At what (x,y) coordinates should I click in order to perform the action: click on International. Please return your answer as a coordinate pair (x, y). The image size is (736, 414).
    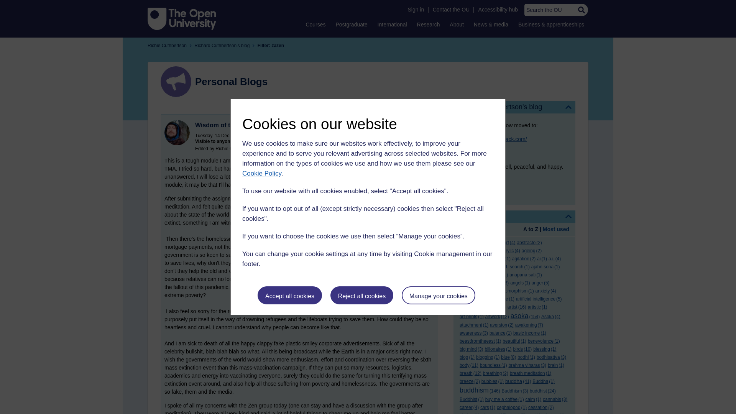
    Looking at the image, I should click on (392, 24).